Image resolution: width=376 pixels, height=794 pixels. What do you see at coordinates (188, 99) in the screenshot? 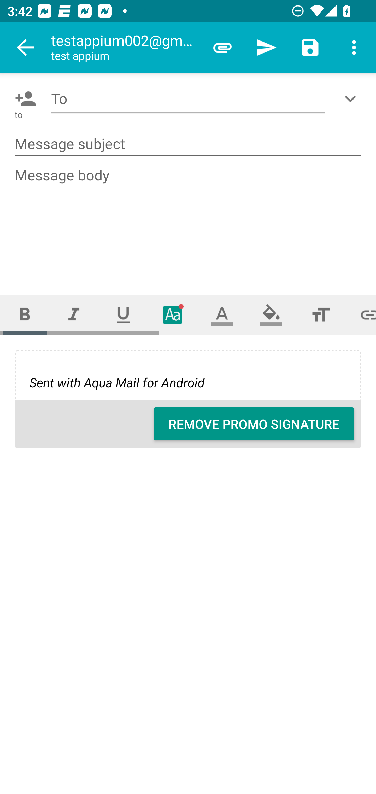
I see `To` at bounding box center [188, 99].